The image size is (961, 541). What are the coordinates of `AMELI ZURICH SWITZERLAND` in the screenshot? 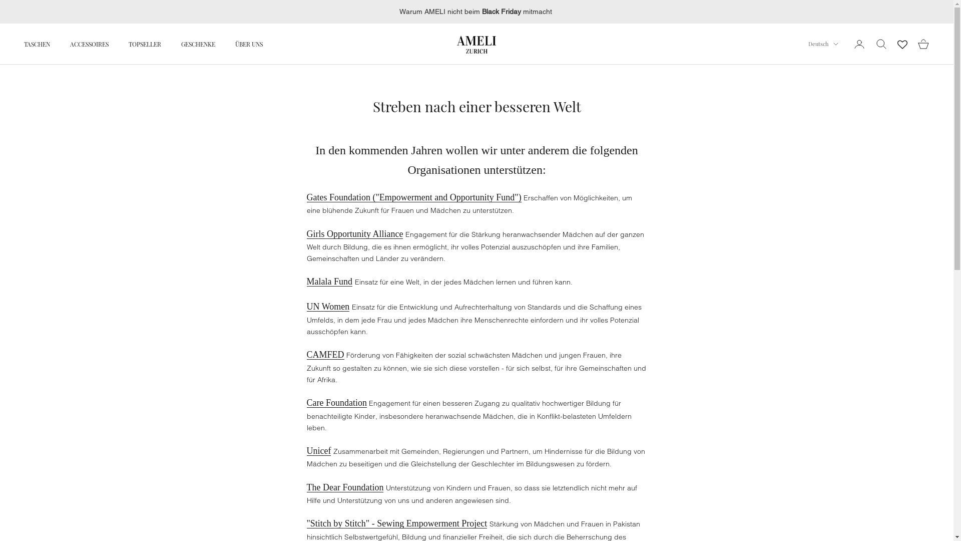 It's located at (476, 44).